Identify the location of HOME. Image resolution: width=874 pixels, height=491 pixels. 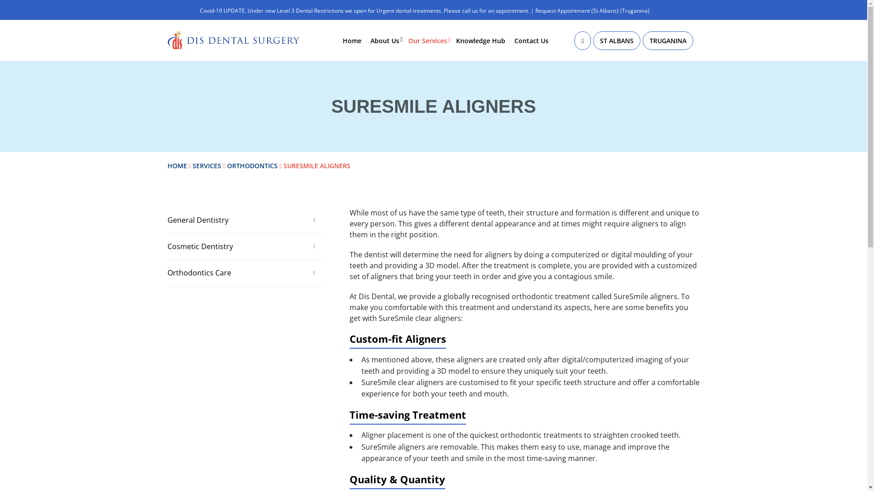
(178, 165).